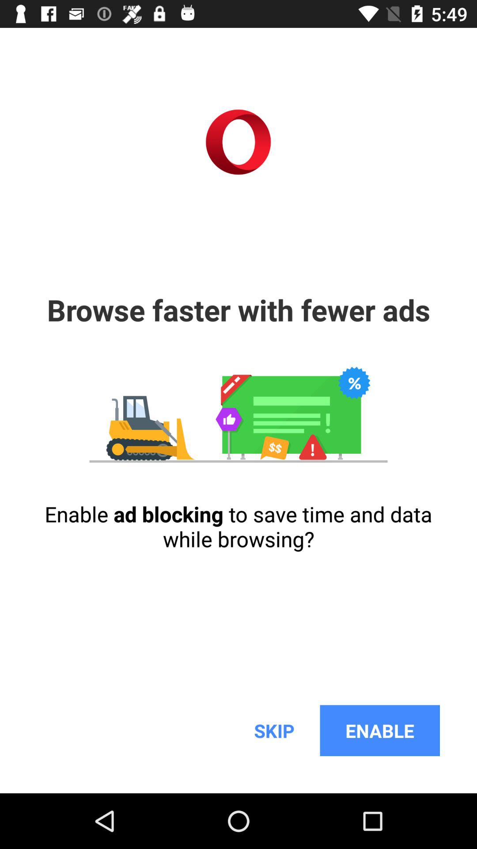  What do you see at coordinates (274, 730) in the screenshot?
I see `launch item next to the enable icon` at bounding box center [274, 730].